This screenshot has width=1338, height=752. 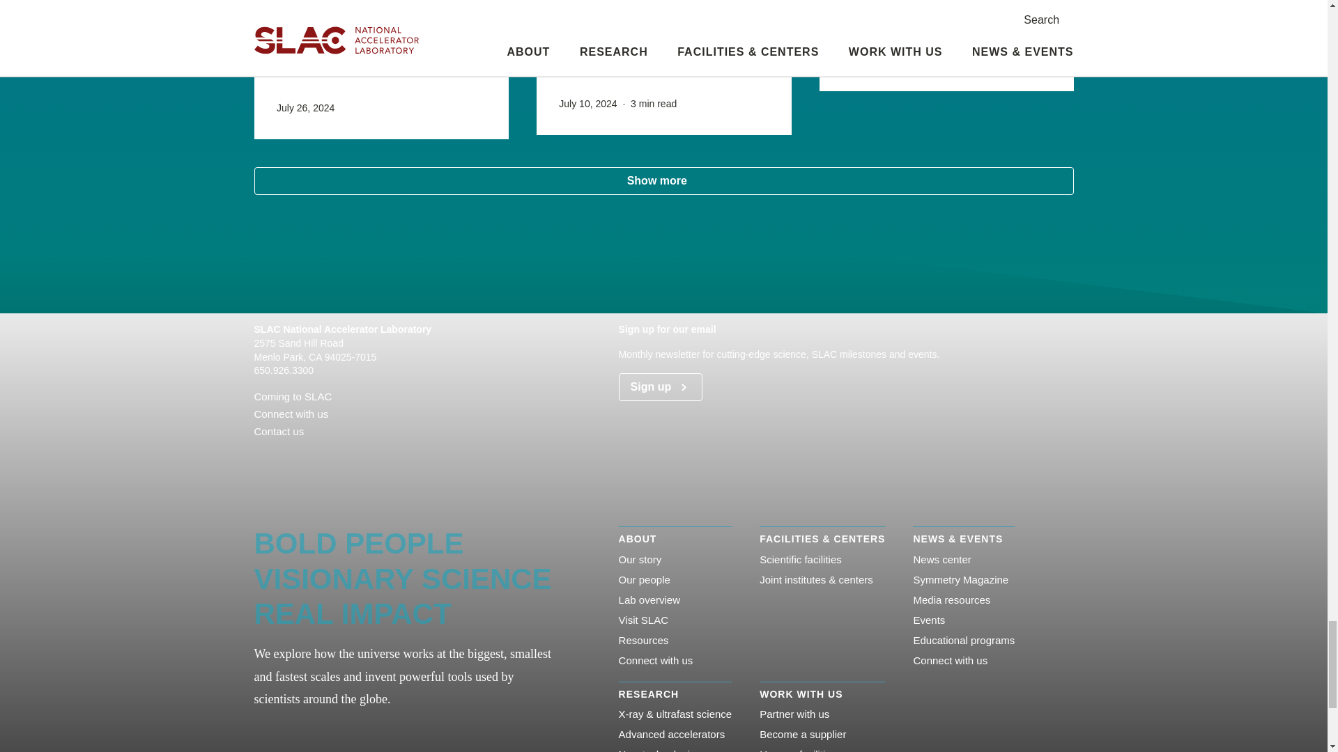 What do you see at coordinates (282, 457) in the screenshot?
I see `Flickr` at bounding box center [282, 457].